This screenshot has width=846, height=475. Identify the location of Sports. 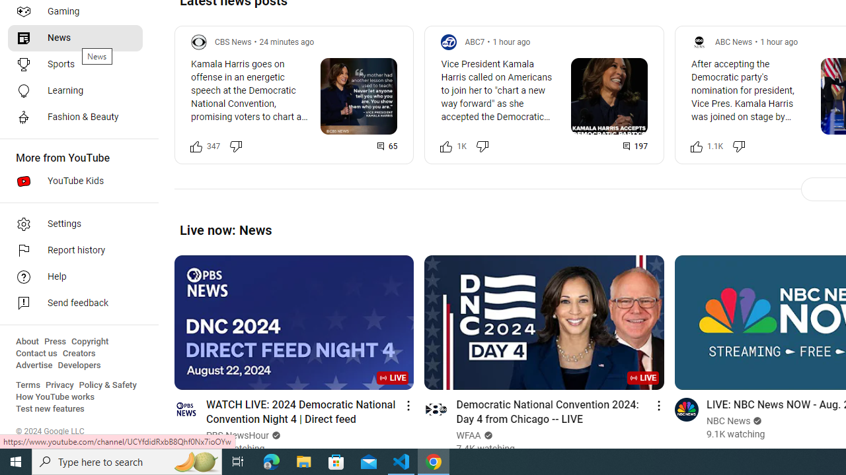
(75, 65).